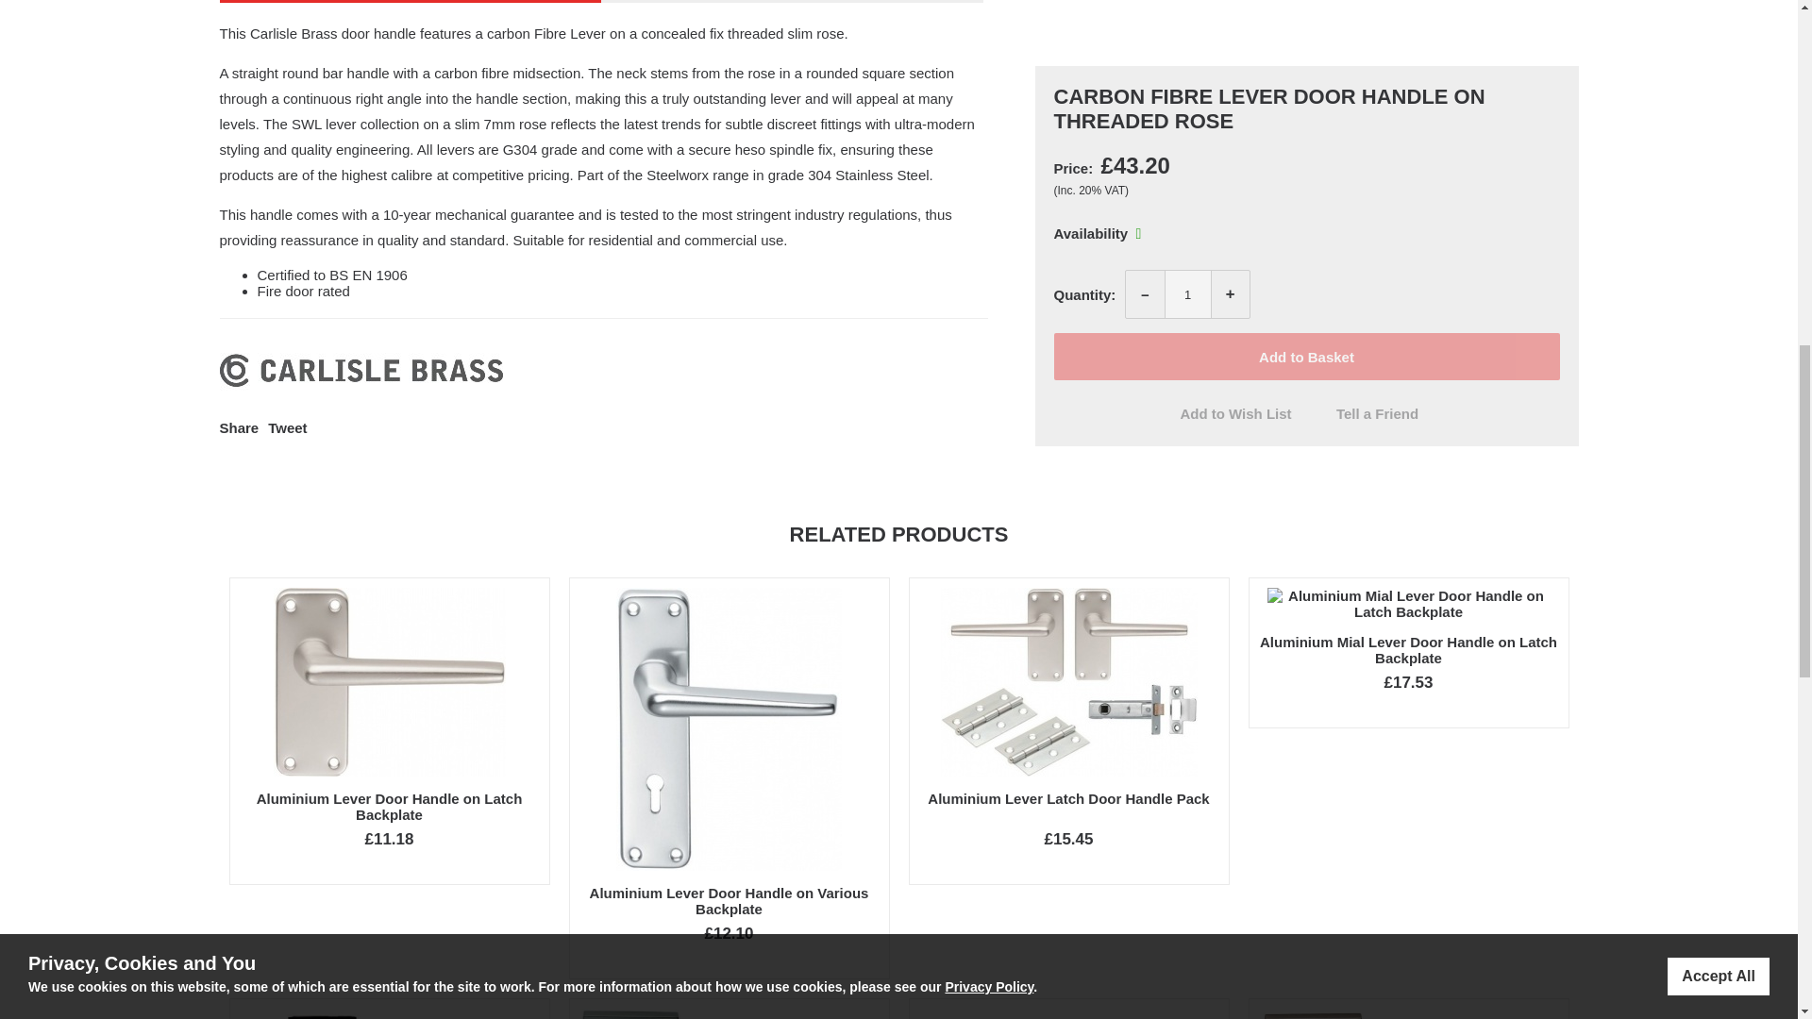 The width and height of the screenshot is (1812, 1019). I want to click on Aluminium Lever Door Handle on Latch Backplate, so click(390, 806).